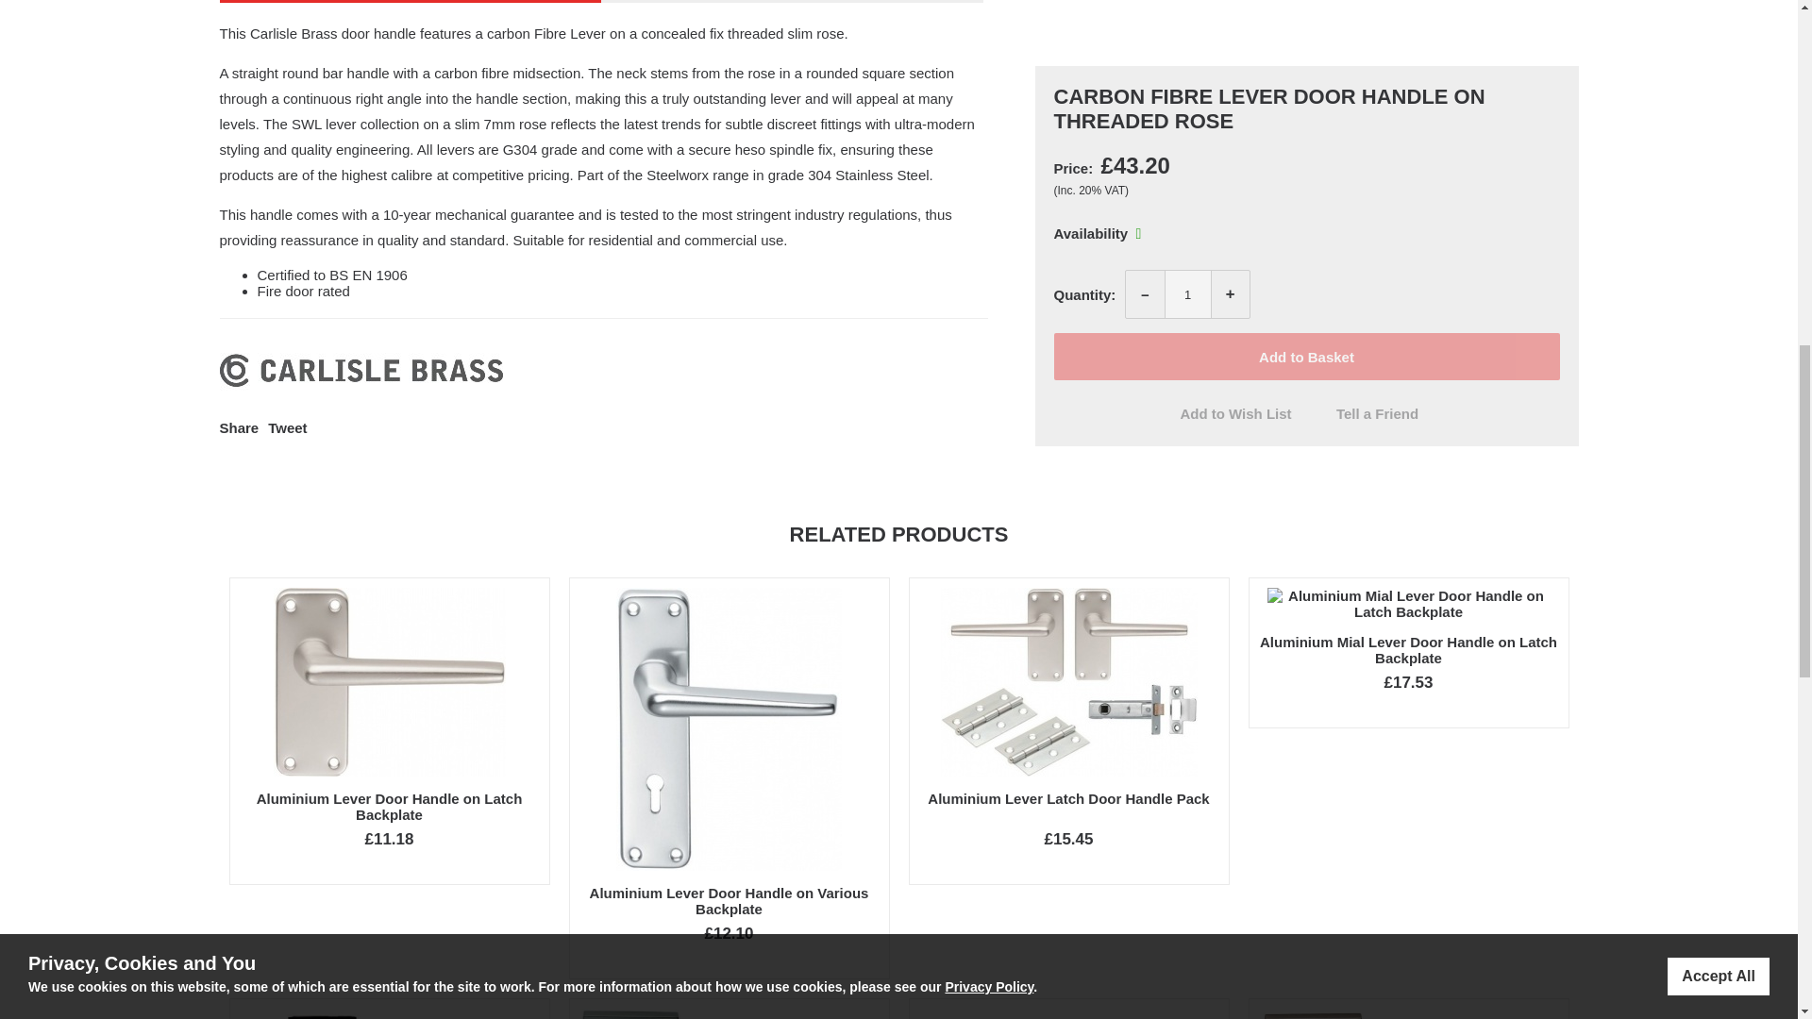 The width and height of the screenshot is (1812, 1019). I want to click on Aluminium Lever Door Handle on Latch Backplate, so click(390, 806).